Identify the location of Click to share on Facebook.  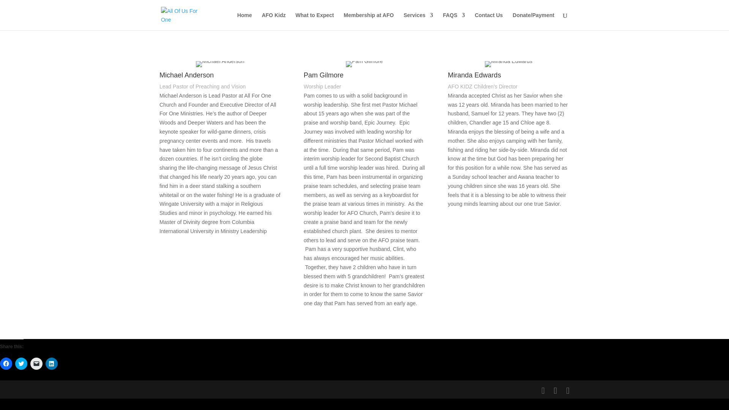
(6, 364).